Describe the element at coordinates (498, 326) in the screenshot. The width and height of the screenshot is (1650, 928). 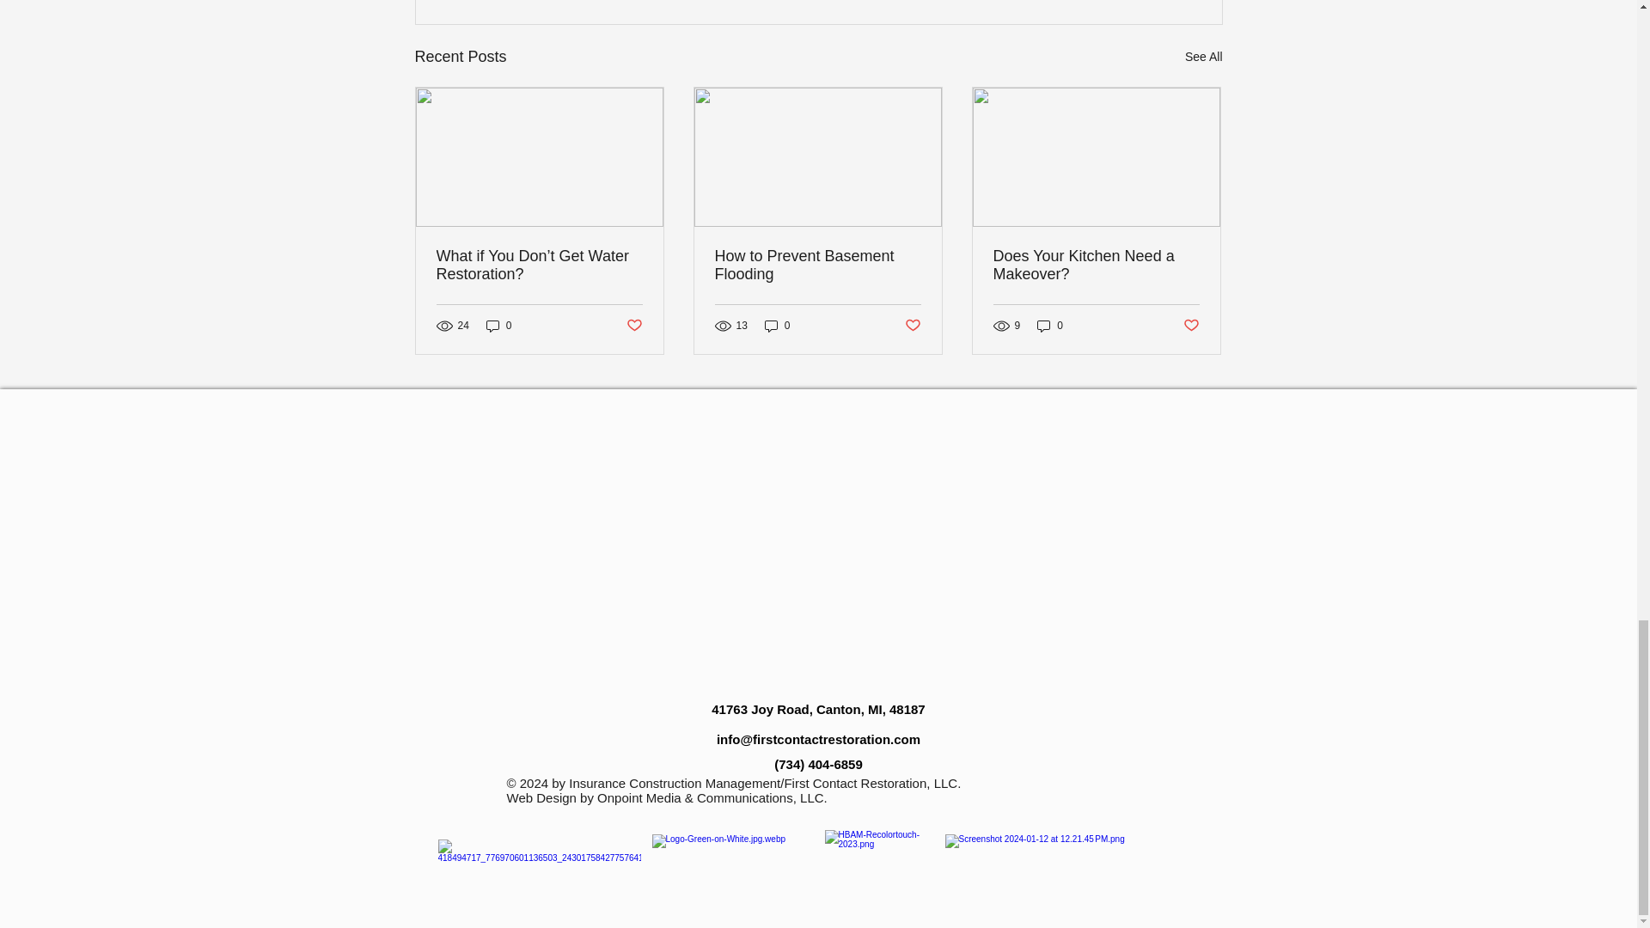
I see `0` at that location.